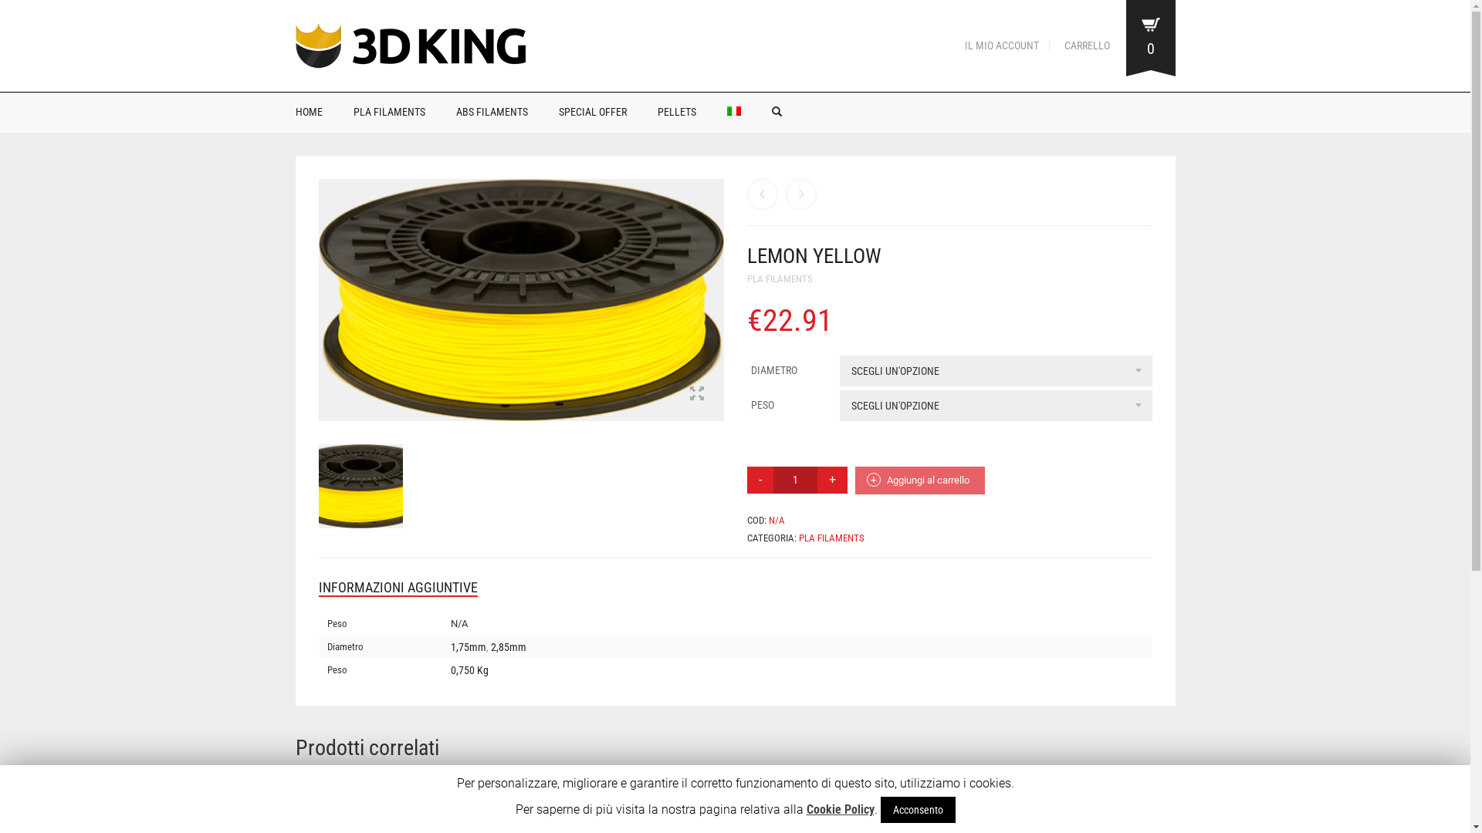 The height and width of the screenshot is (833, 1482). I want to click on PLA FILAMENTS, so click(780, 279).